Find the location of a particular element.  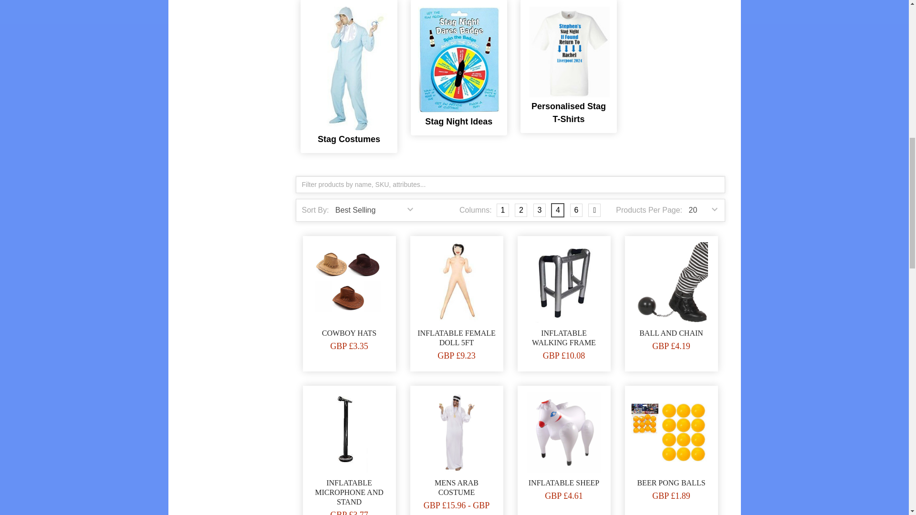

2 is located at coordinates (521, 210).